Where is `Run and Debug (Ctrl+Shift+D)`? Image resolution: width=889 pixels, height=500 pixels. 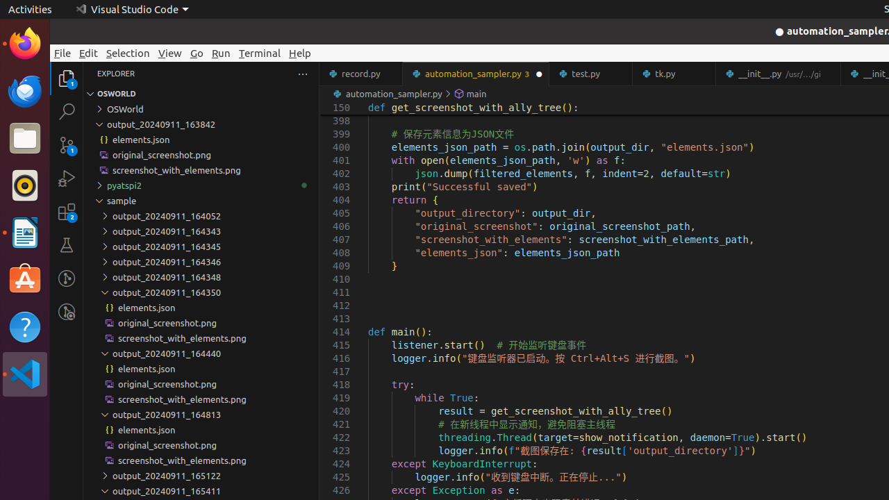
Run and Debug (Ctrl+Shift+D) is located at coordinates (67, 178).